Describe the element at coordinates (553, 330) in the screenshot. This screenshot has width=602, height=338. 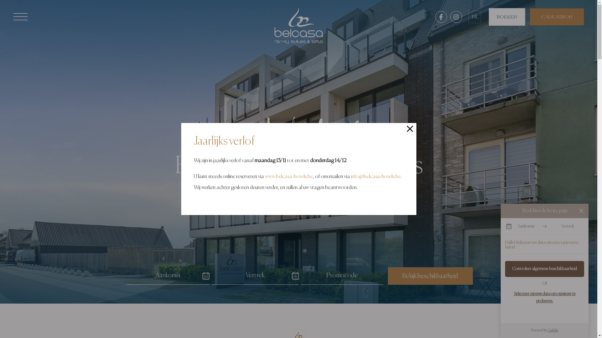
I see `Cubilis` at that location.